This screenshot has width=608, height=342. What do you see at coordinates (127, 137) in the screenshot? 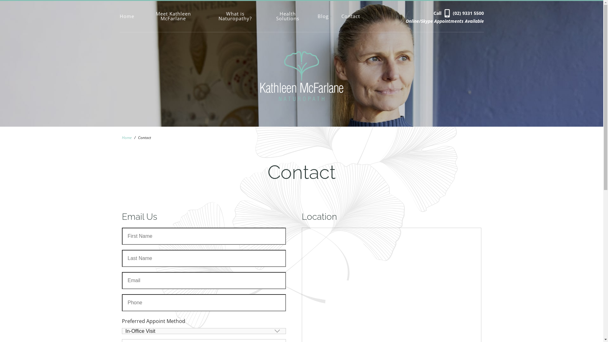
I see `Home` at bounding box center [127, 137].